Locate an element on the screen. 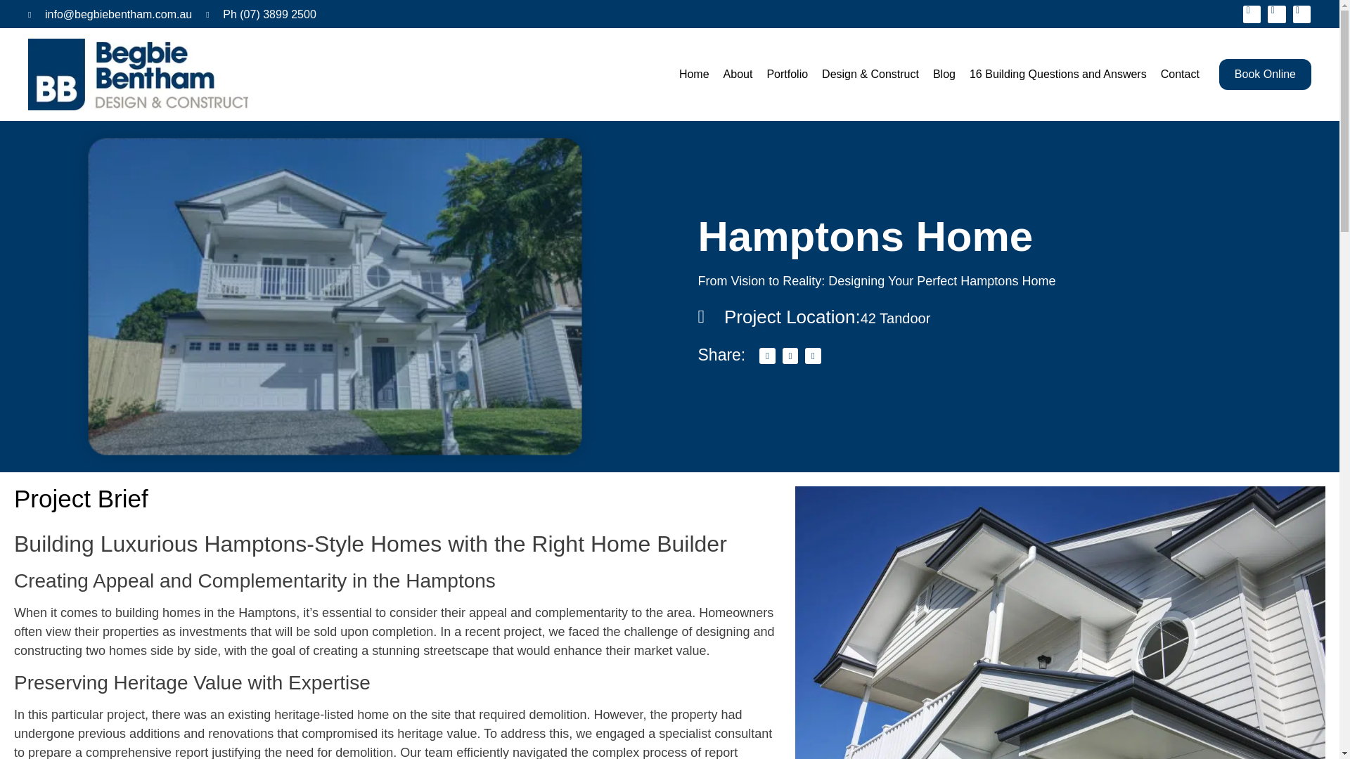  Book Online is located at coordinates (1264, 74).